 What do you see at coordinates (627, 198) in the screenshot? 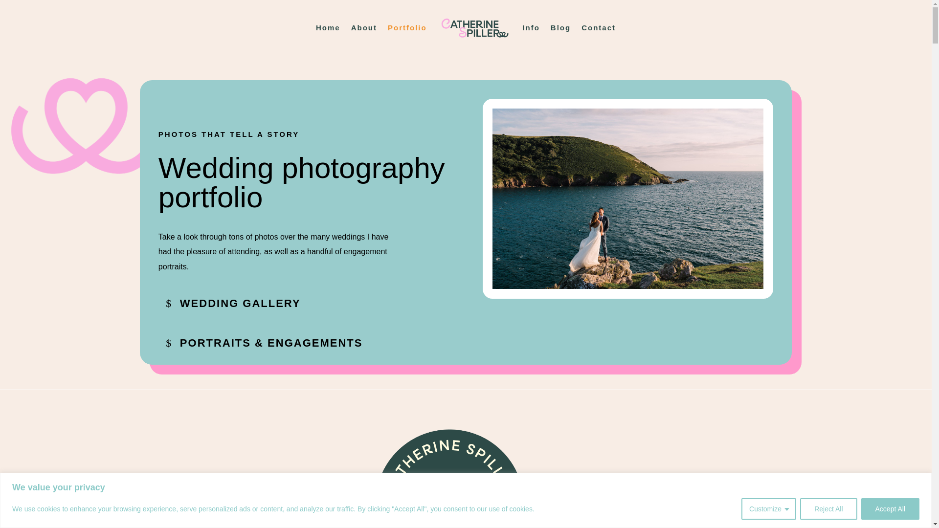
I see `devon-wedding-photographer-13` at bounding box center [627, 198].